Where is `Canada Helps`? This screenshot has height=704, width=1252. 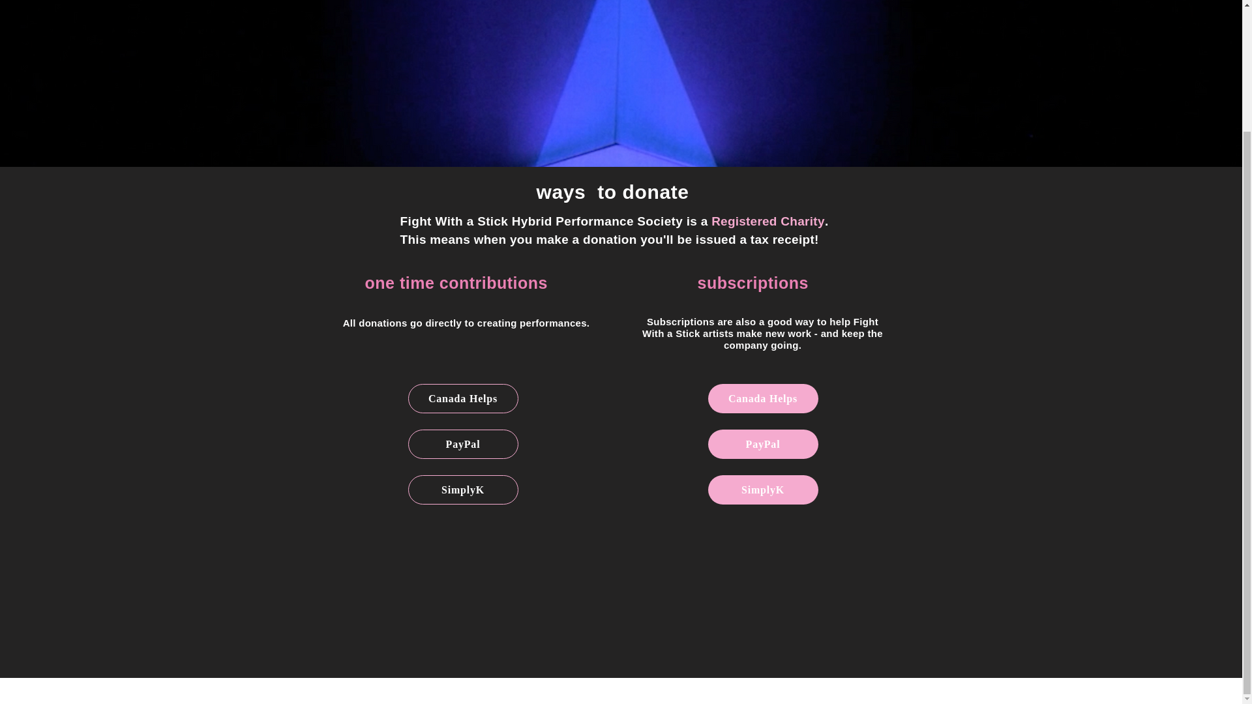
Canada Helps is located at coordinates (463, 398).